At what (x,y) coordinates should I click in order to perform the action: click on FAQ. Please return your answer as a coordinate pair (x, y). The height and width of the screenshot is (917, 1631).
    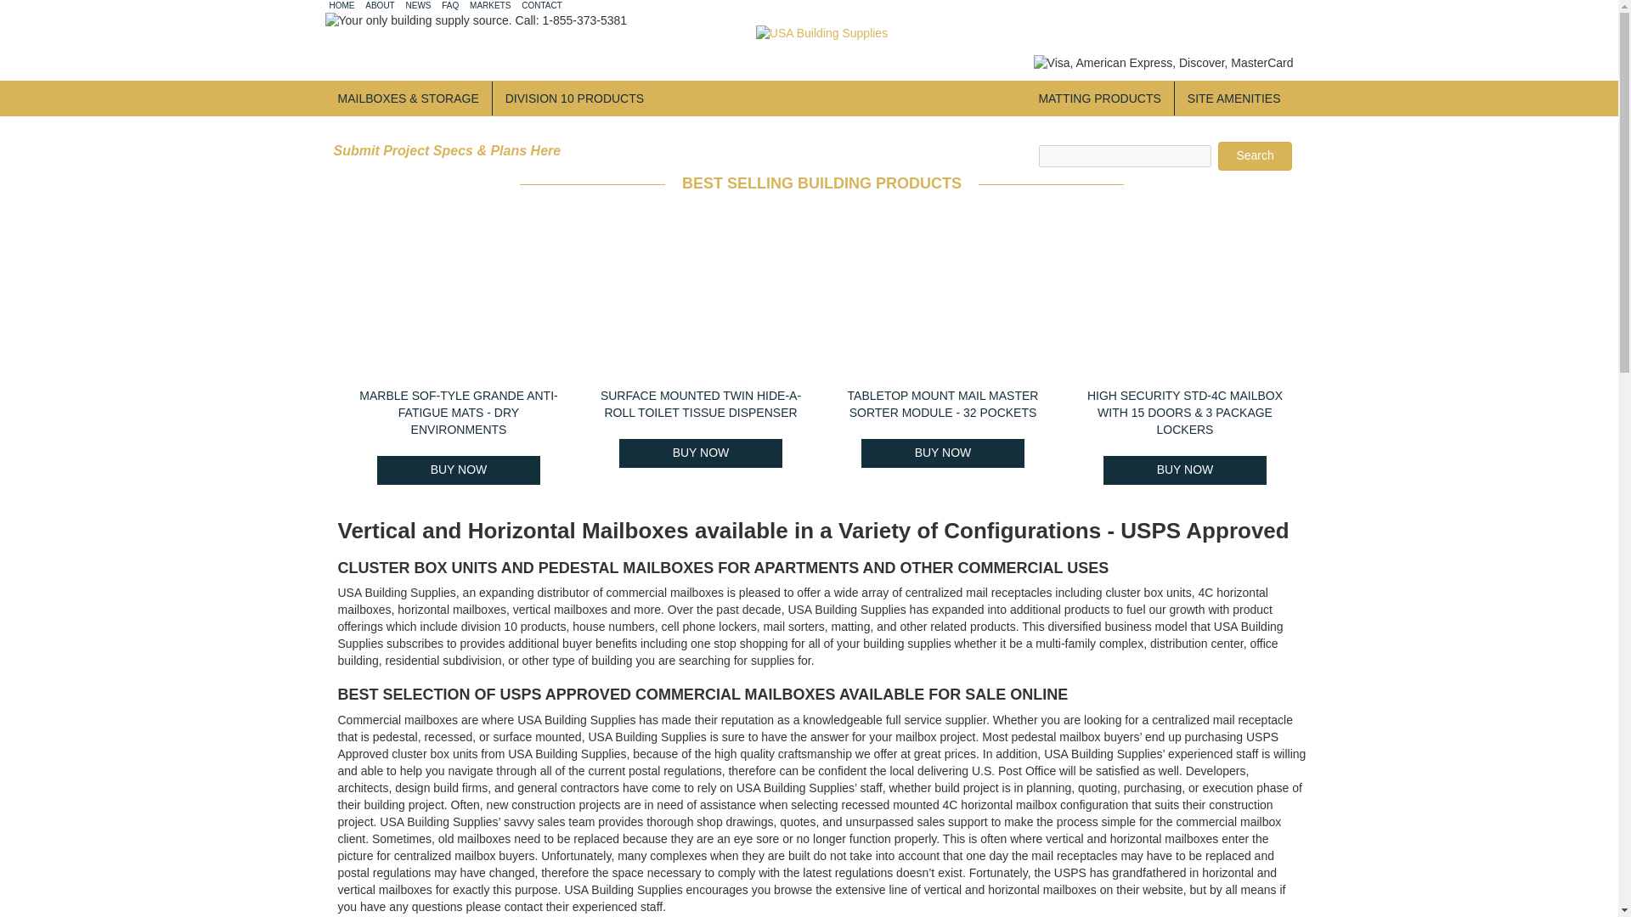
    Looking at the image, I should click on (450, 5).